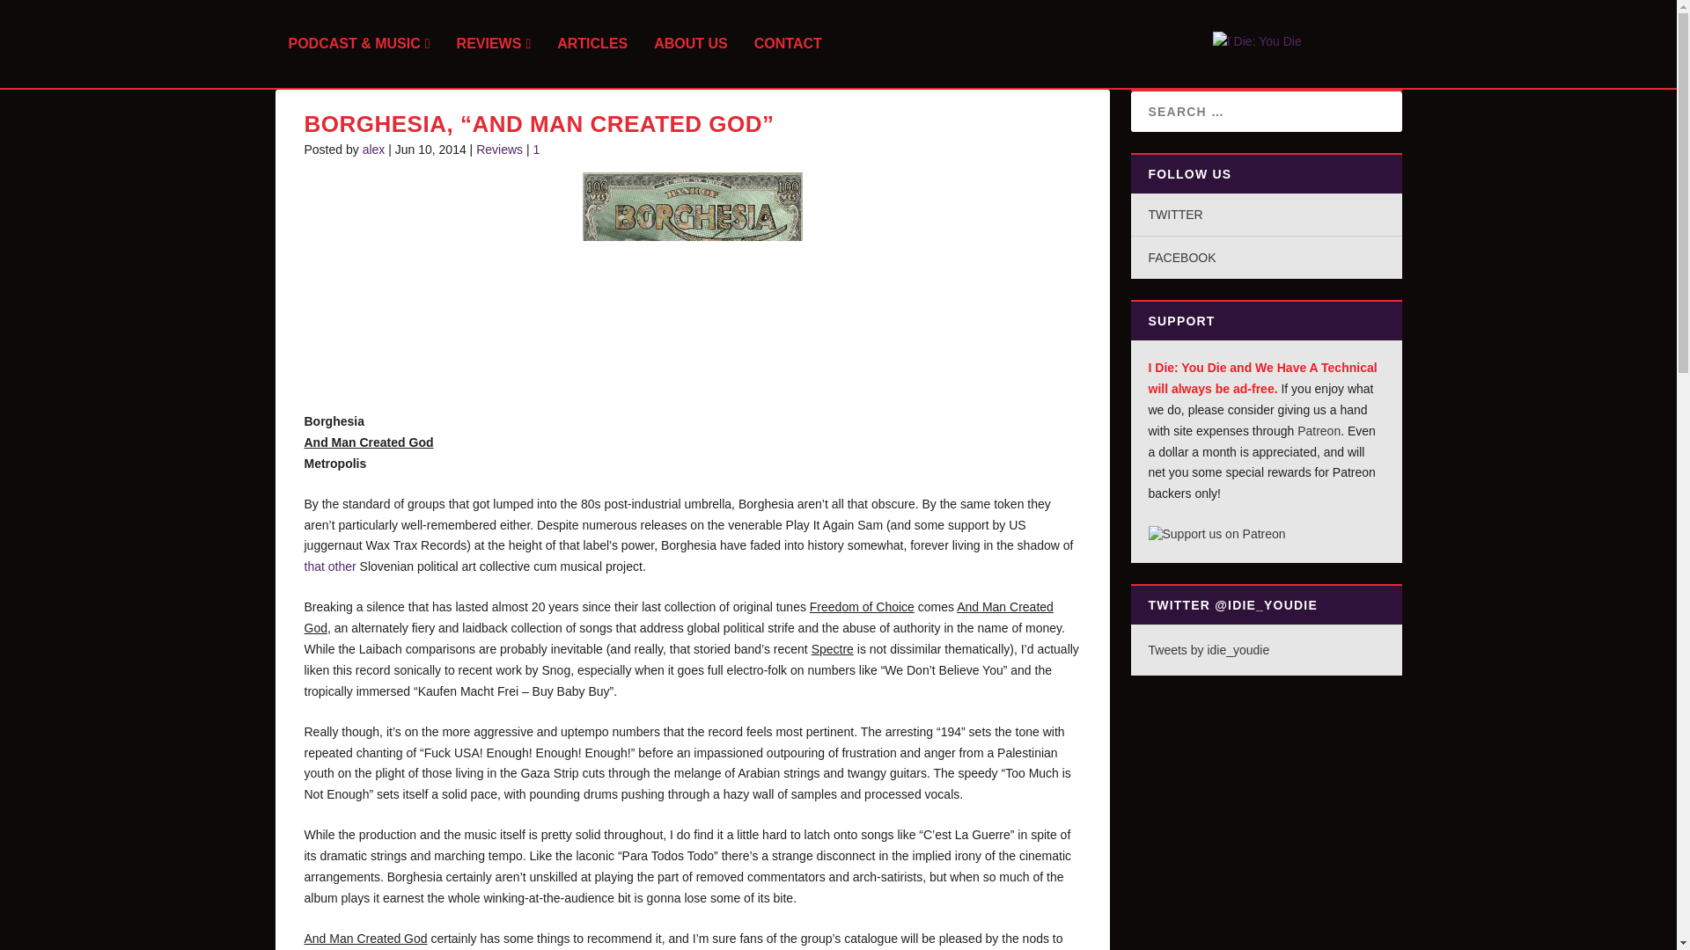 The height and width of the screenshot is (950, 1690). Describe the element at coordinates (539, 150) in the screenshot. I see `1` at that location.